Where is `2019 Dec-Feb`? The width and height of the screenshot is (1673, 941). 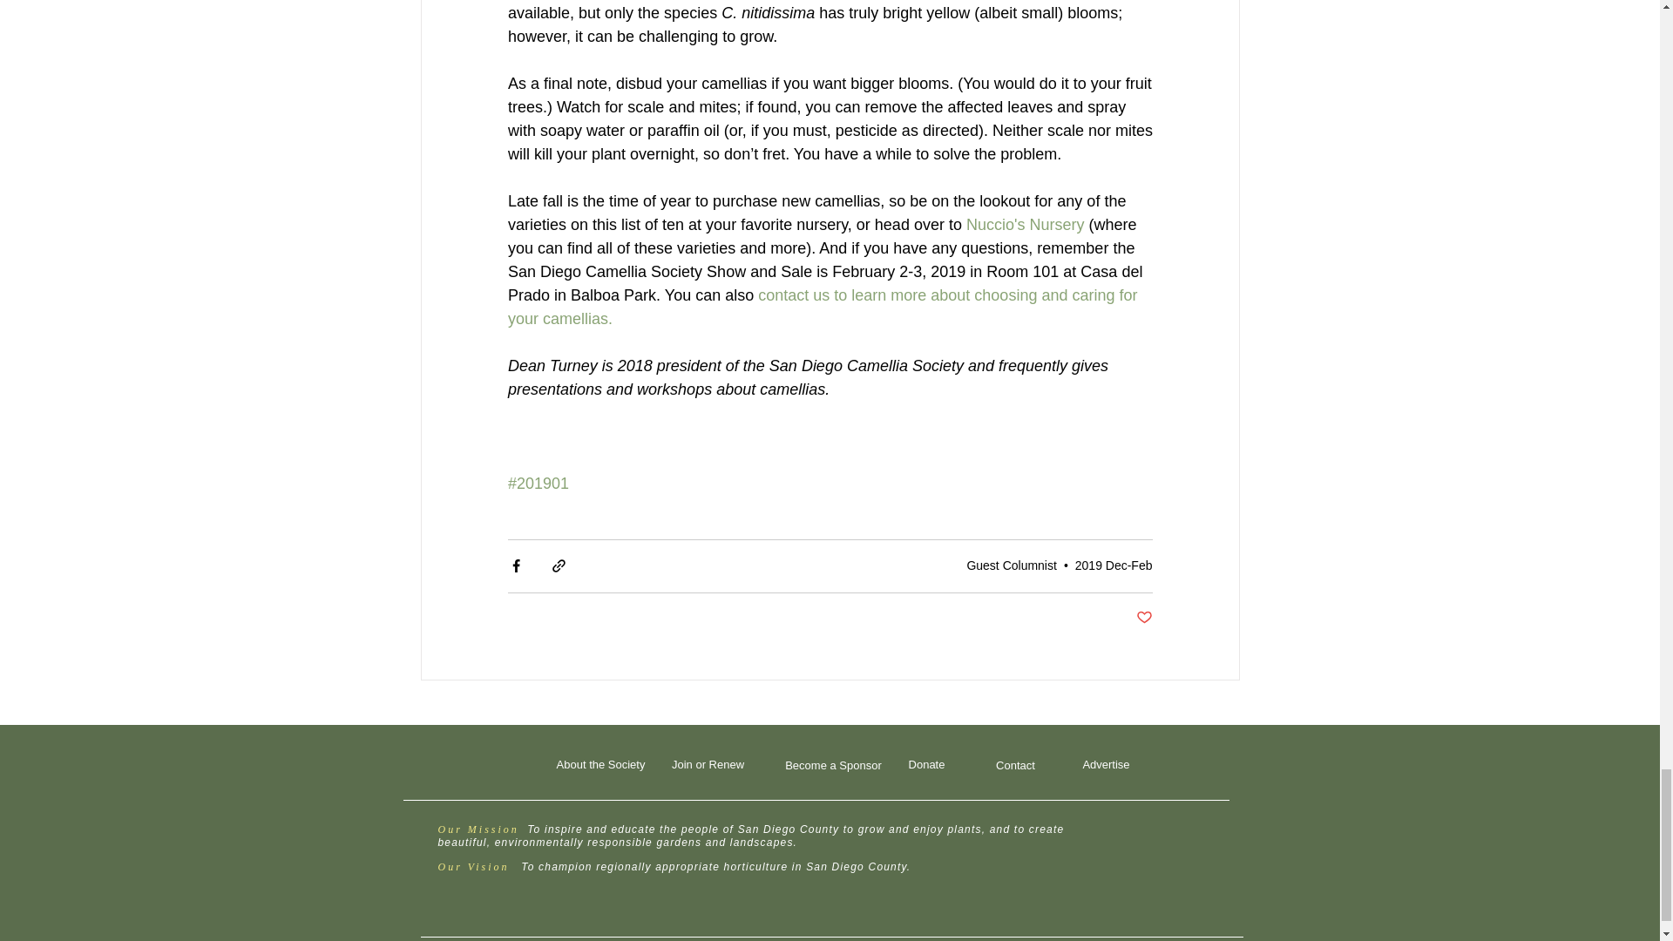 2019 Dec-Feb is located at coordinates (1114, 565).